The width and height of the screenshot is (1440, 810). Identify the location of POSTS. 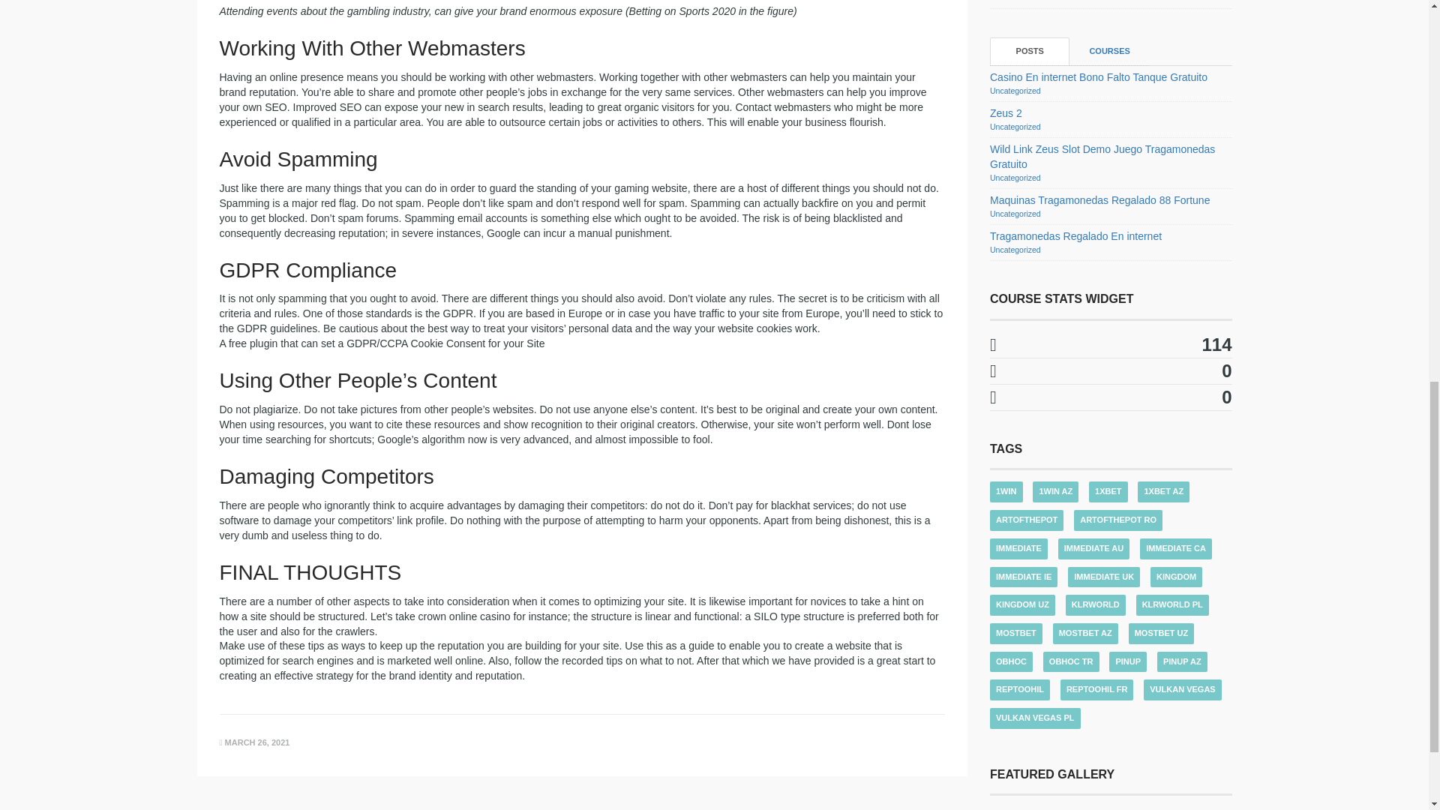
(1030, 51).